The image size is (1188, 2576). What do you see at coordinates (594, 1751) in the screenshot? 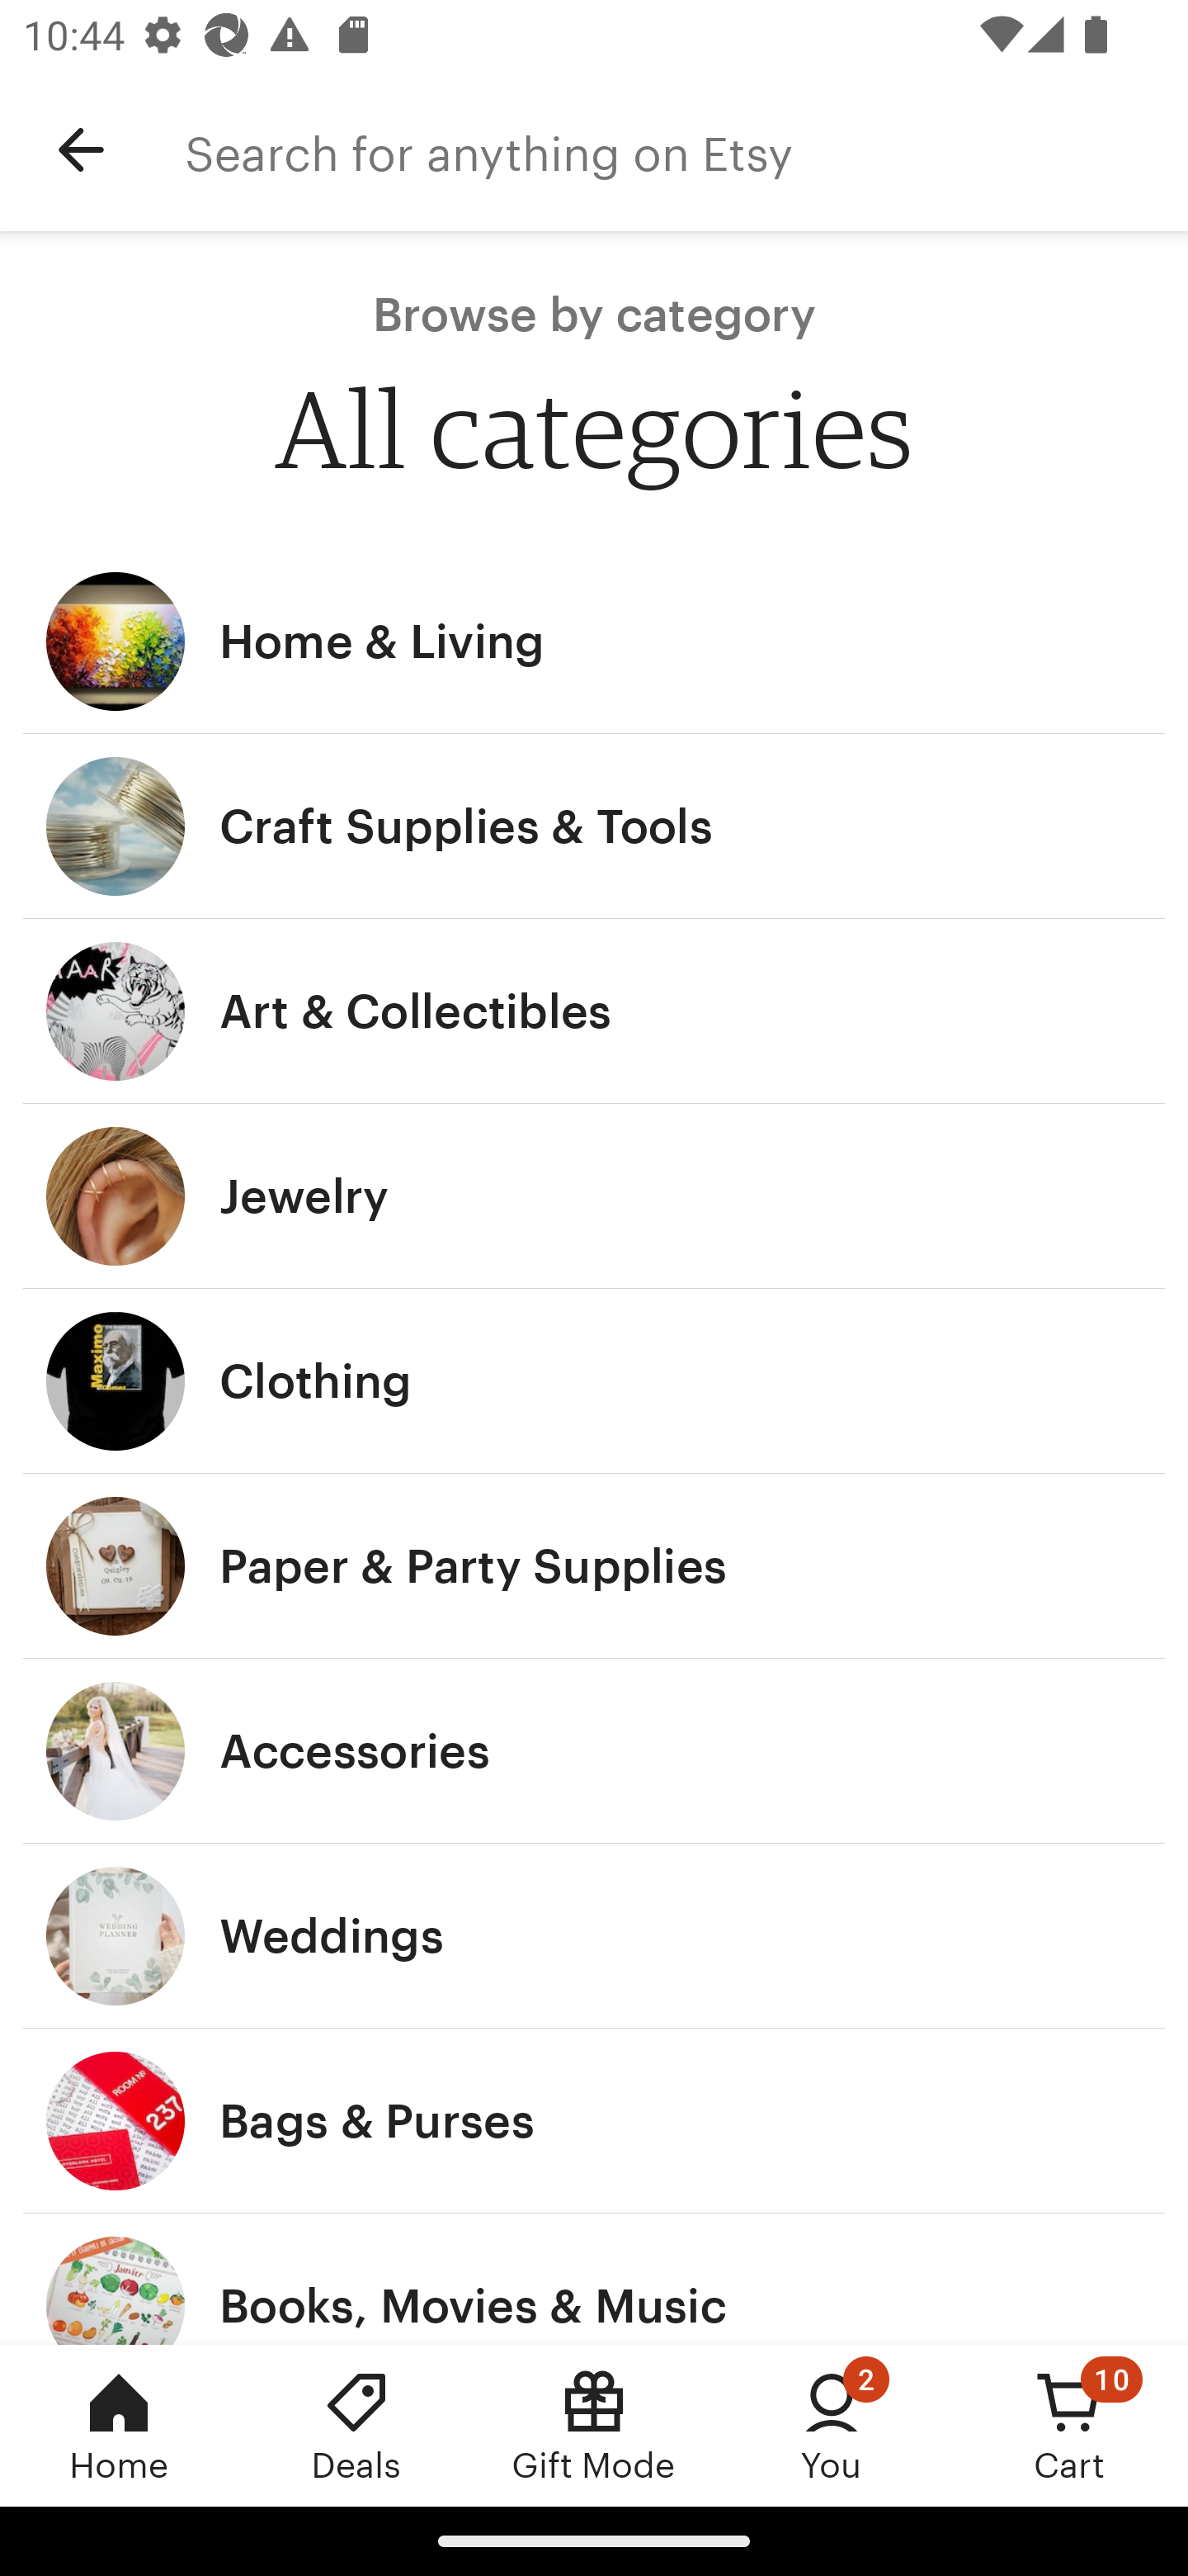
I see `Accessories` at bounding box center [594, 1751].